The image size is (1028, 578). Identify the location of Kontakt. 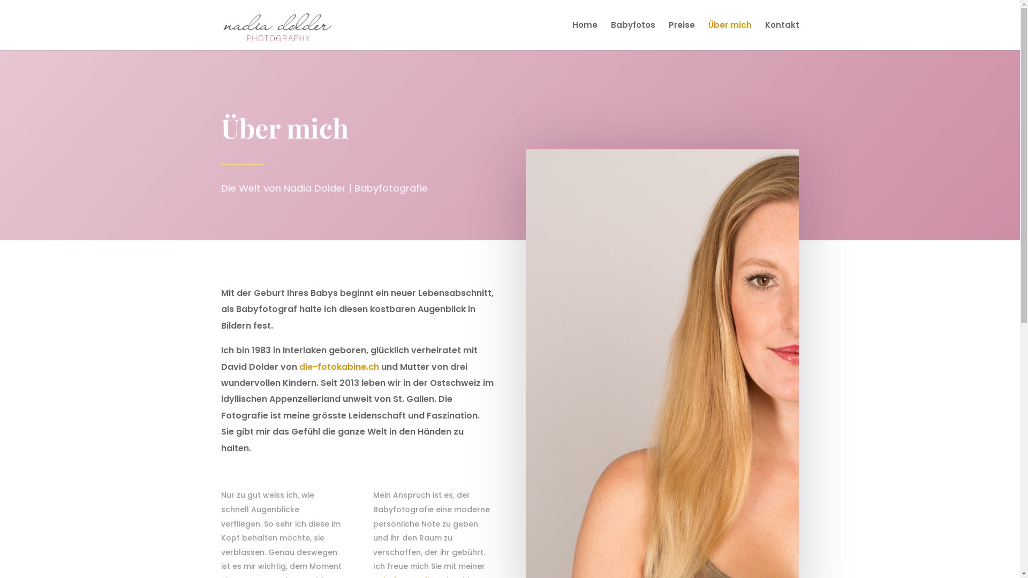
(782, 36).